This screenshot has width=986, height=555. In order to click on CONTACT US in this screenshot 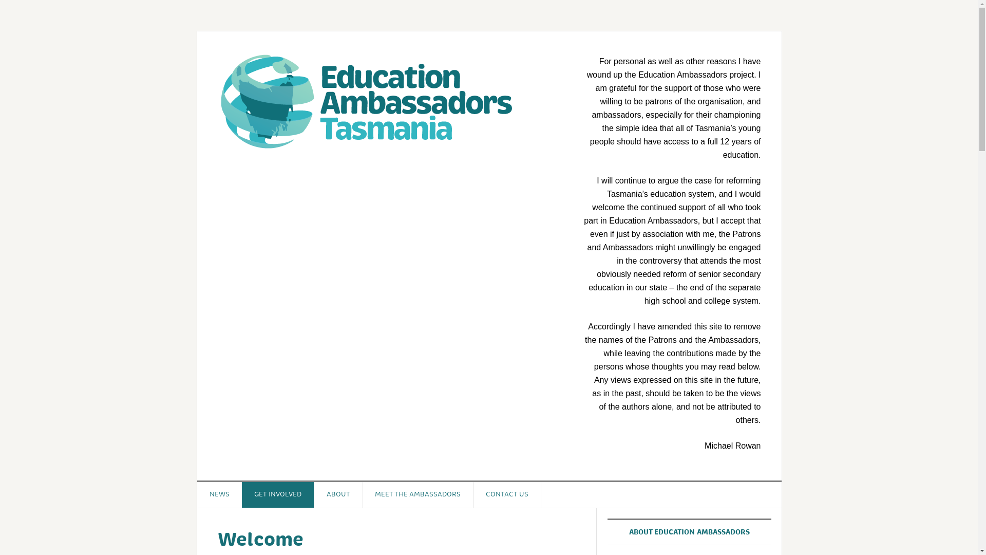, I will do `click(507, 495)`.